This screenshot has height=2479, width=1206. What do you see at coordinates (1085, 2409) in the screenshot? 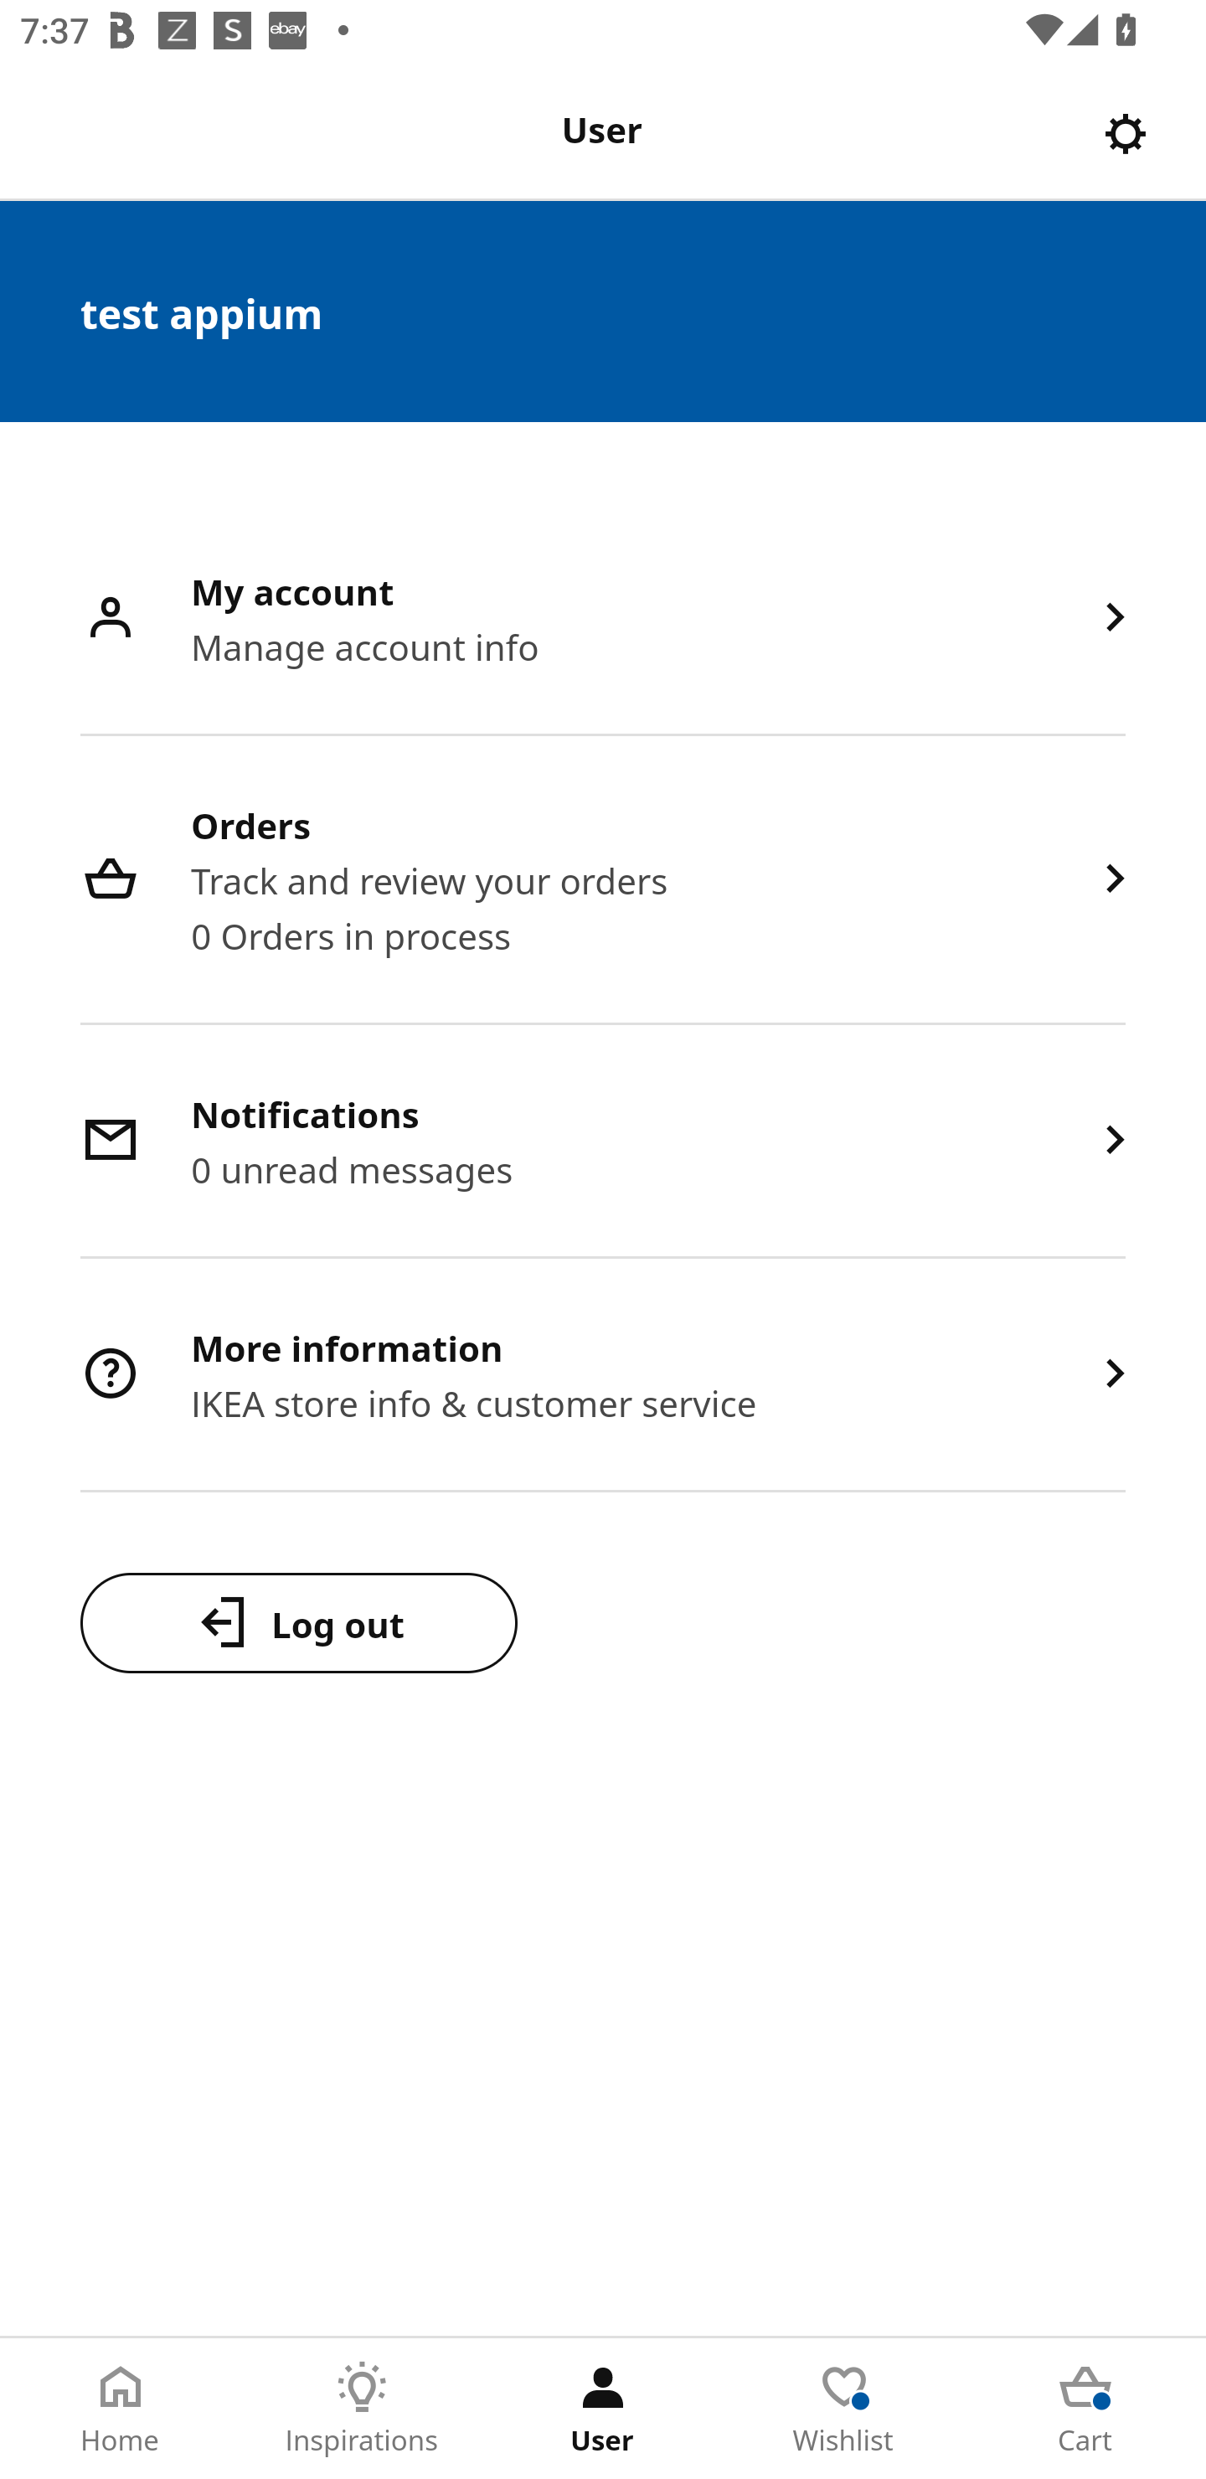
I see `Cart
Tab 5 of 5` at bounding box center [1085, 2409].